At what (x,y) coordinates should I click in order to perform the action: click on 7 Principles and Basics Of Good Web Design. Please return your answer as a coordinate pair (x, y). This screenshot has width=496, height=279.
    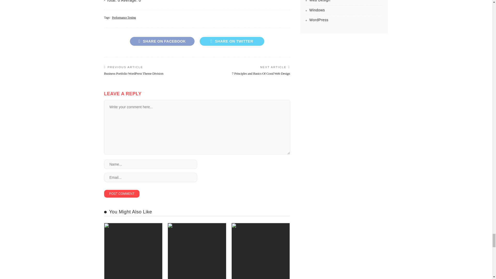
    Looking at the image, I should click on (261, 73).